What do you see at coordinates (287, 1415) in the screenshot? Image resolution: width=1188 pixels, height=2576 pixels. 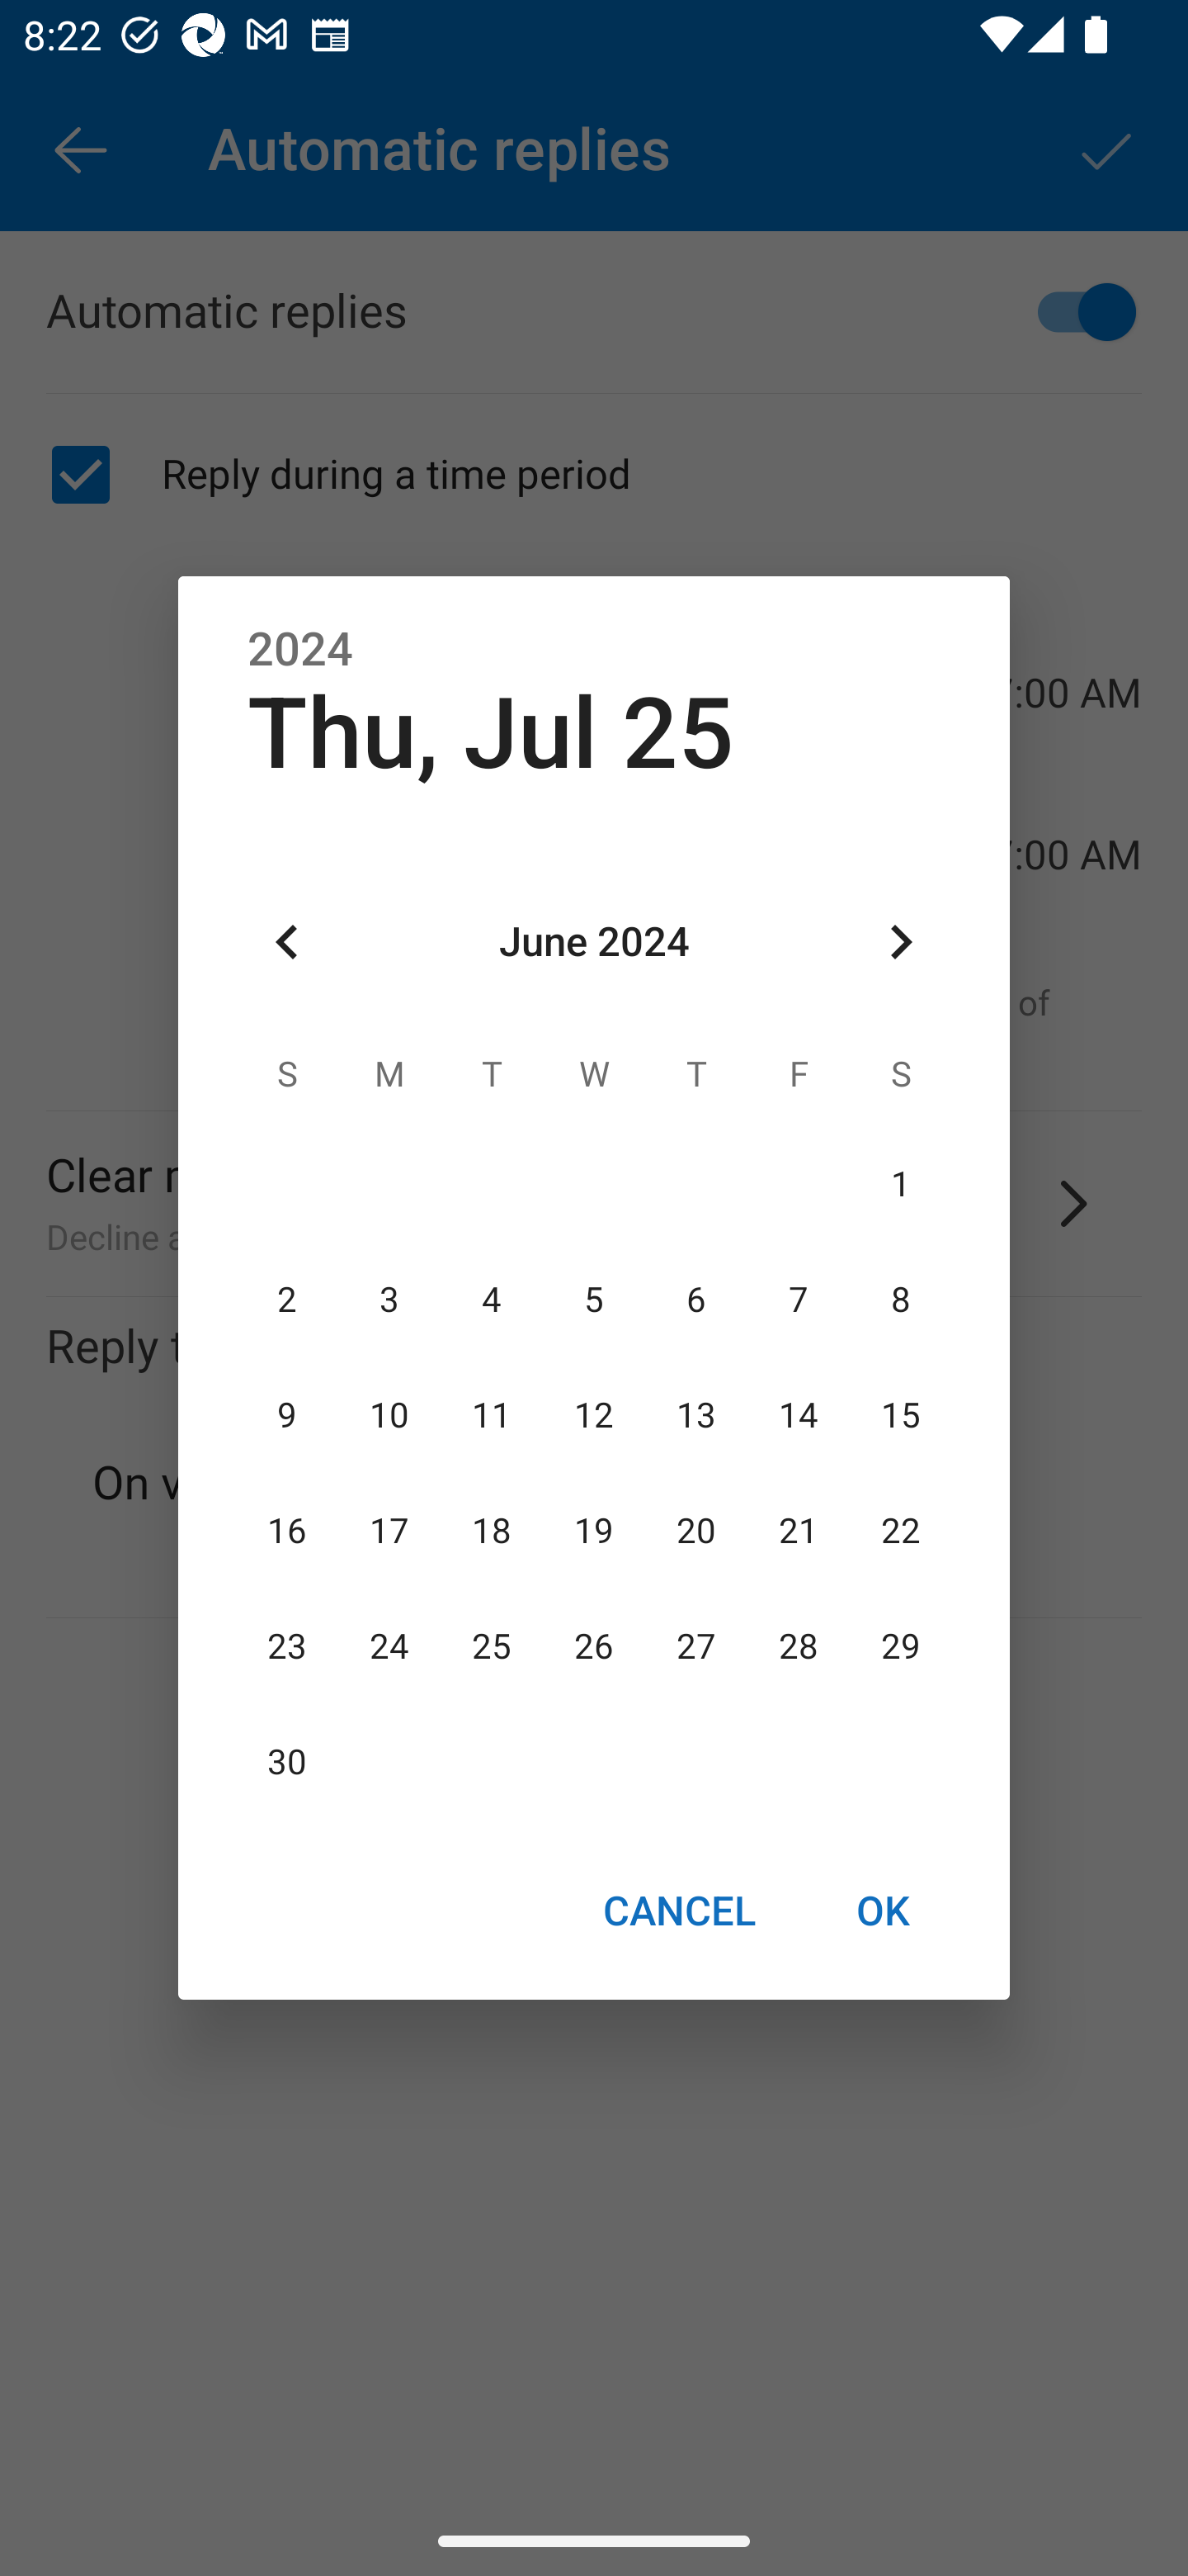 I see `9 09 June 2024` at bounding box center [287, 1415].